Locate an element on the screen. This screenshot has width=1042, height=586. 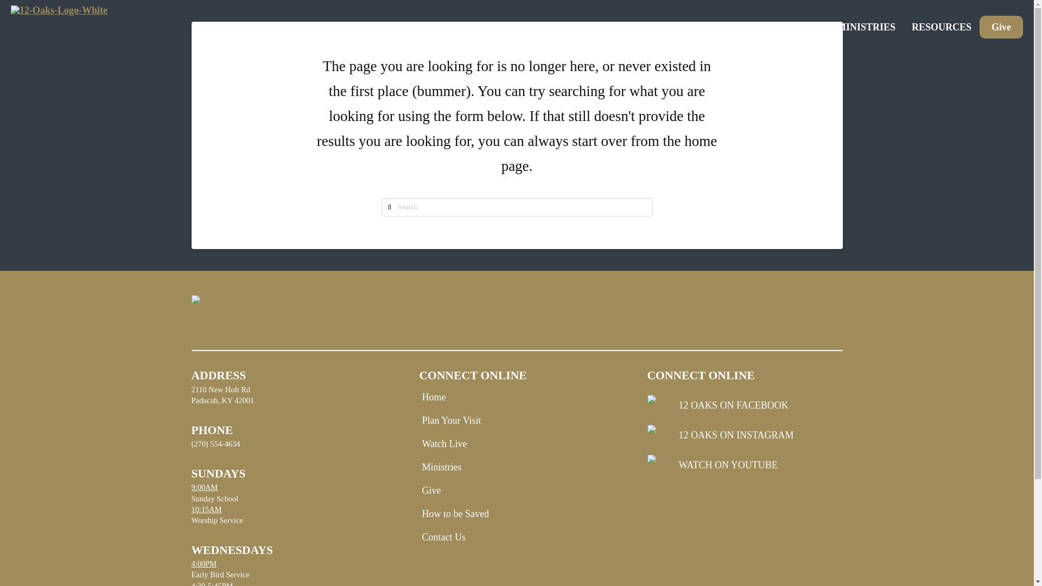
Home is located at coordinates (436, 397).